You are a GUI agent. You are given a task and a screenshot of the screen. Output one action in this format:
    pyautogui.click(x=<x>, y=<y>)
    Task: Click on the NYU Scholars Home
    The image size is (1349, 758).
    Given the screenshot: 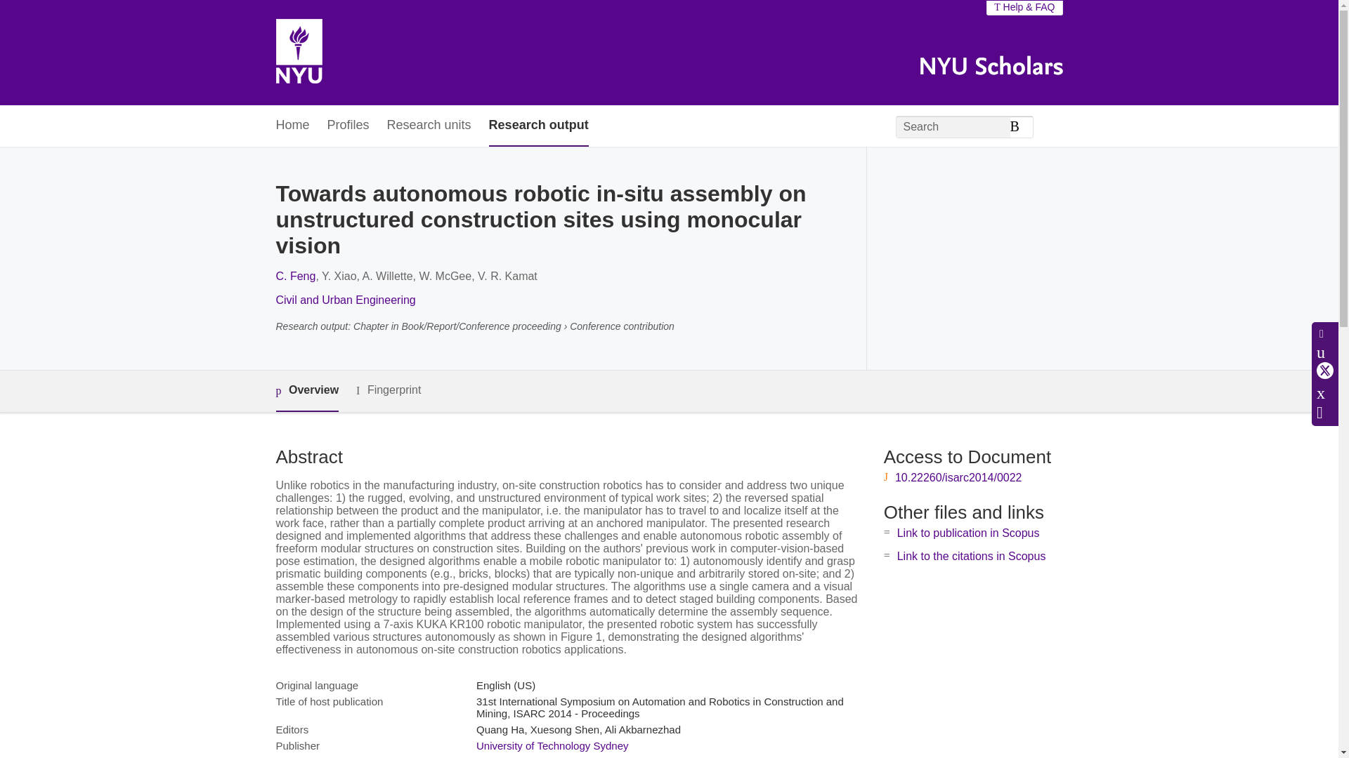 What is the action you would take?
    pyautogui.click(x=298, y=53)
    